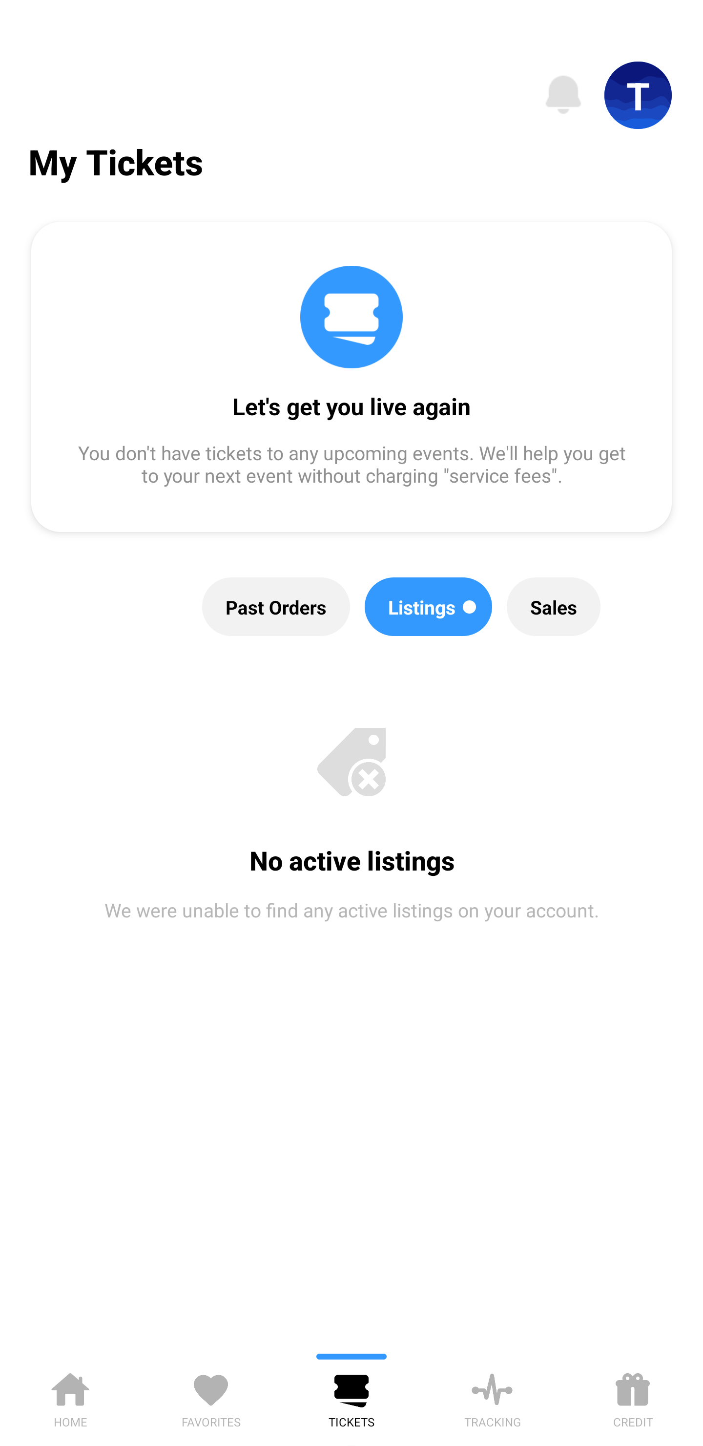 This screenshot has height=1446, width=703. I want to click on CREDIT, so click(633, 1397).